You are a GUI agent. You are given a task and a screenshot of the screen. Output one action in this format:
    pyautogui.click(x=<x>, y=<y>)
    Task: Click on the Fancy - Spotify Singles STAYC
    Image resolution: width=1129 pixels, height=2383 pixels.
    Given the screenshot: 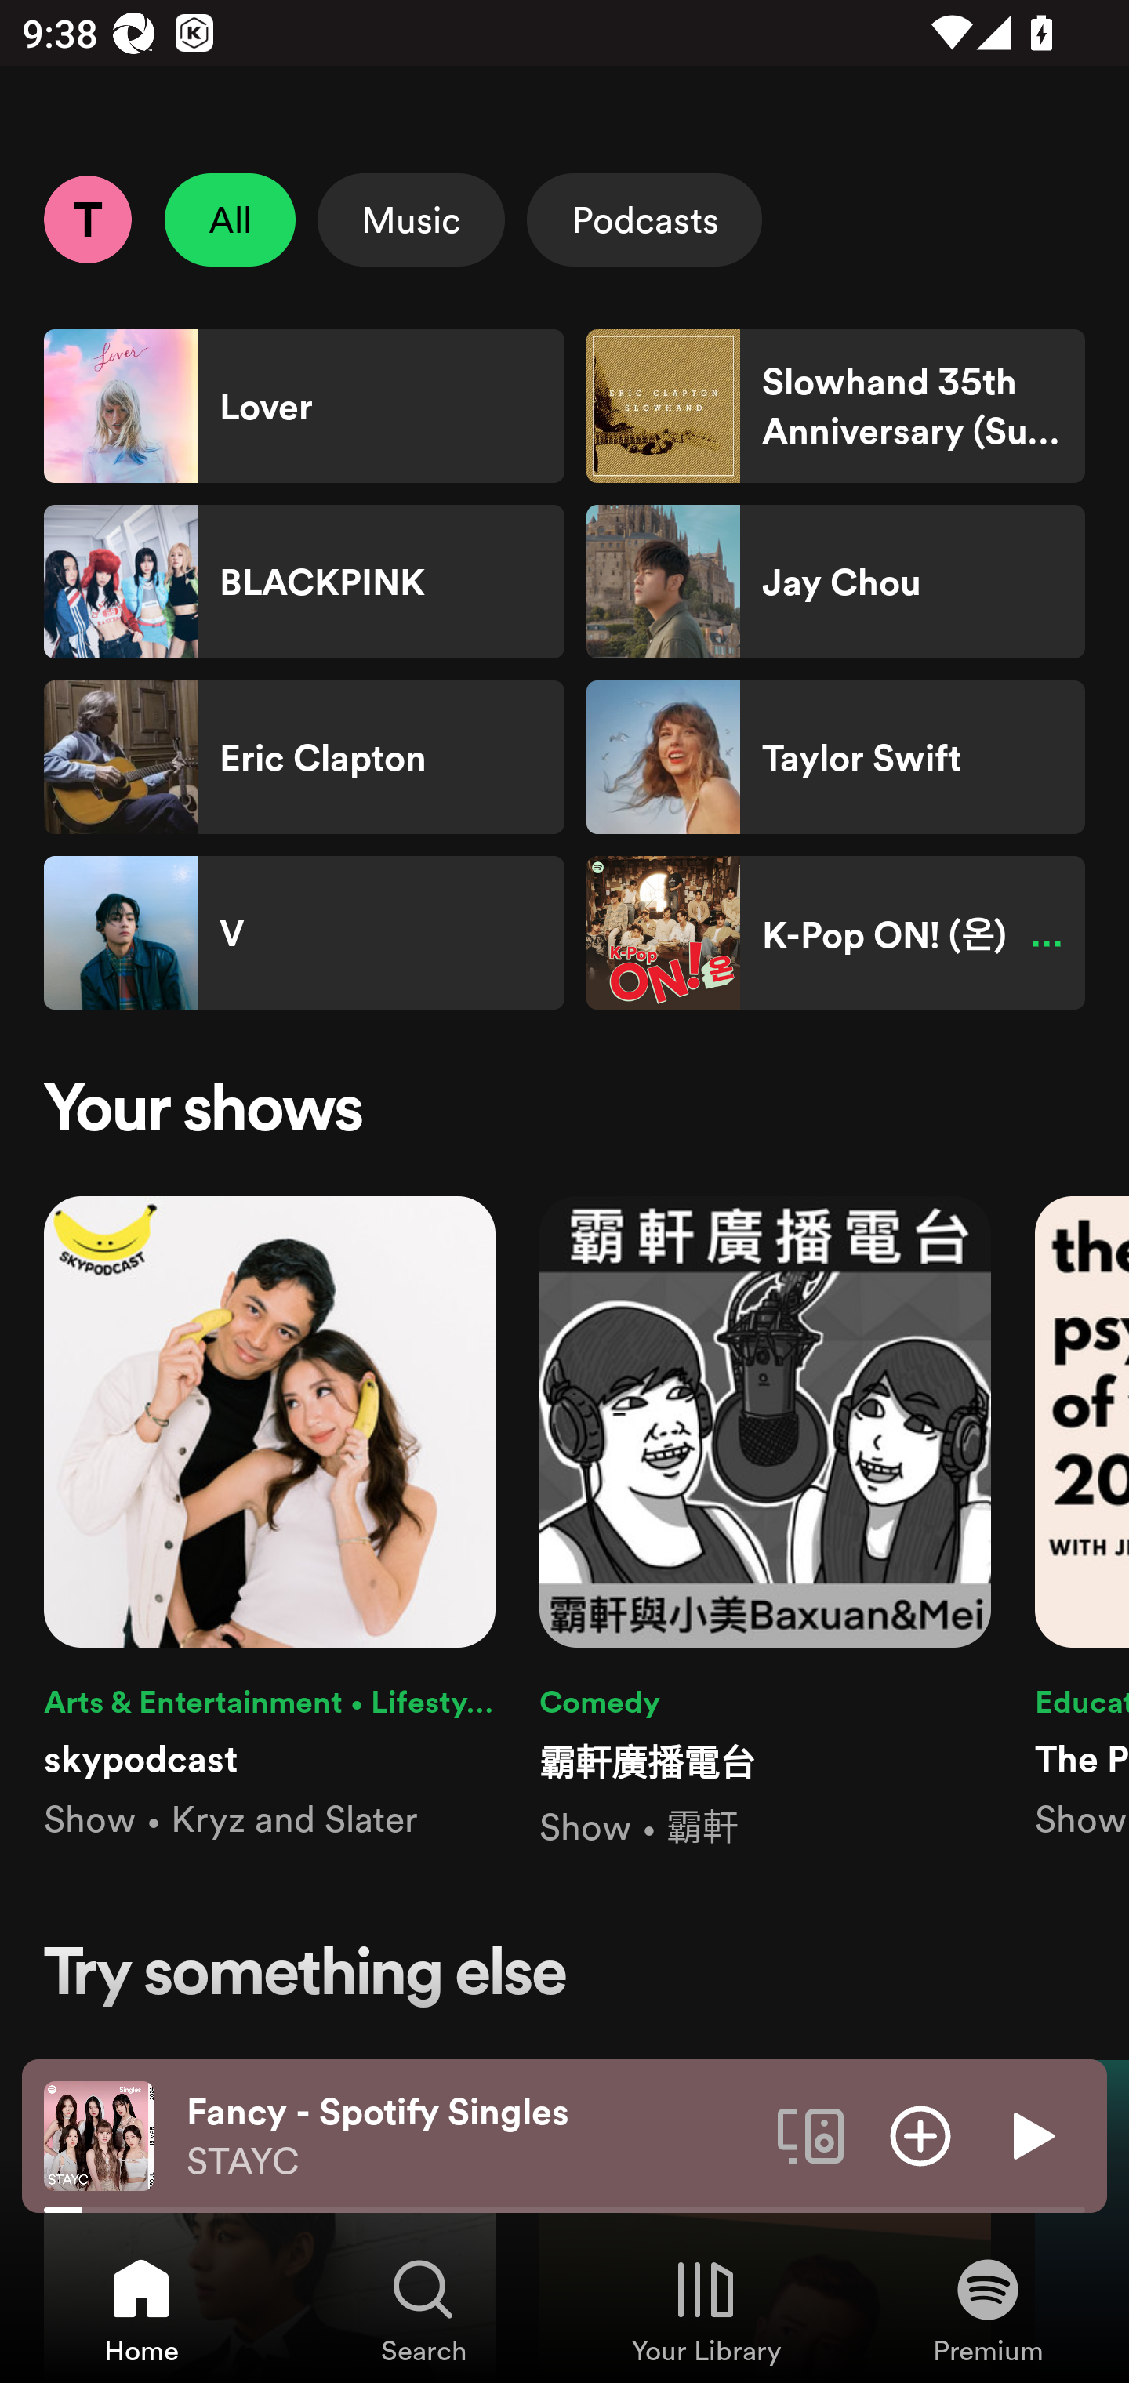 What is the action you would take?
    pyautogui.click(x=470, y=2136)
    